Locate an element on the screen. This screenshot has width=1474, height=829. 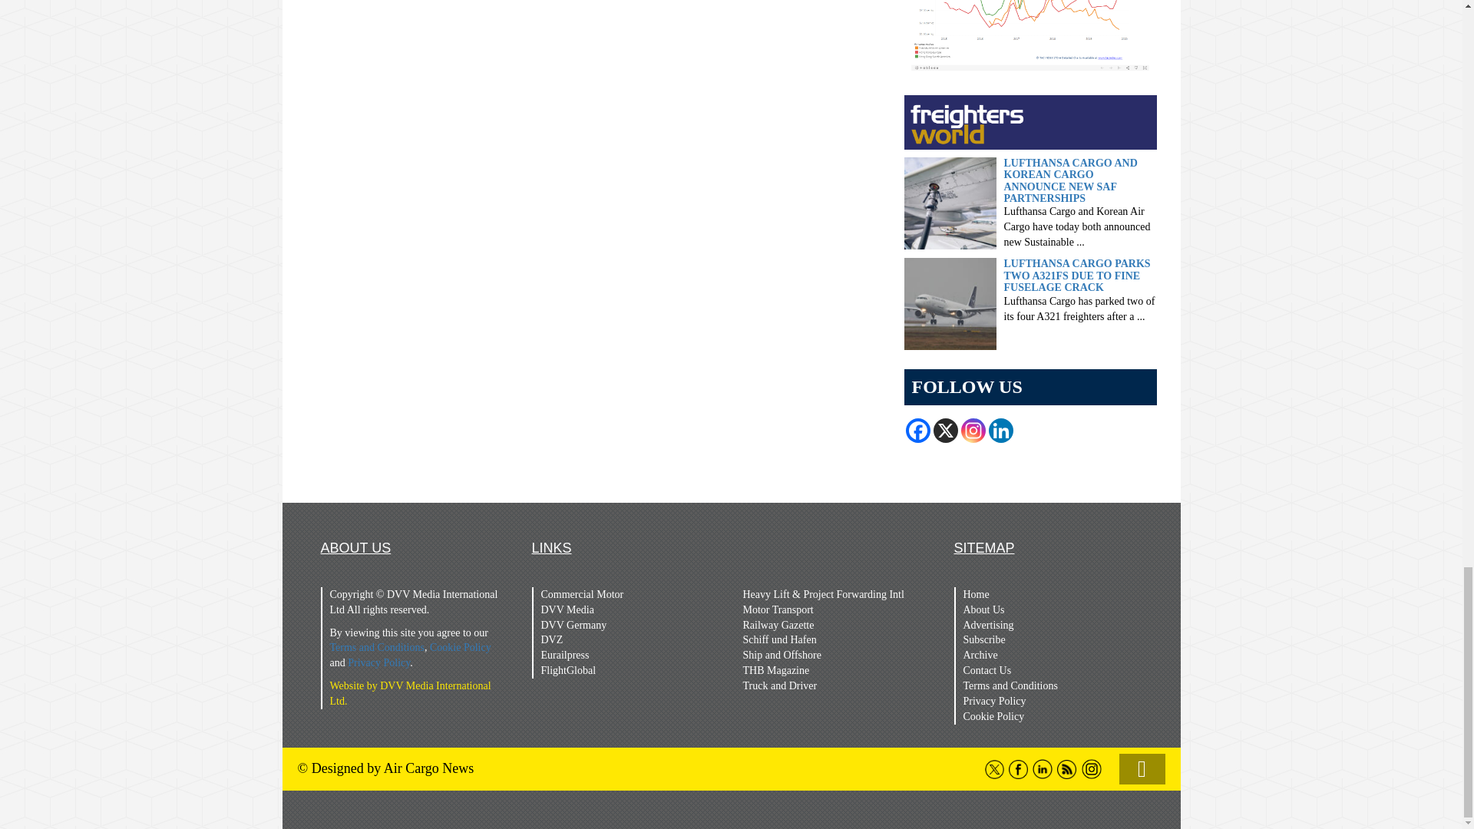
Linkedin is located at coordinates (1001, 430).